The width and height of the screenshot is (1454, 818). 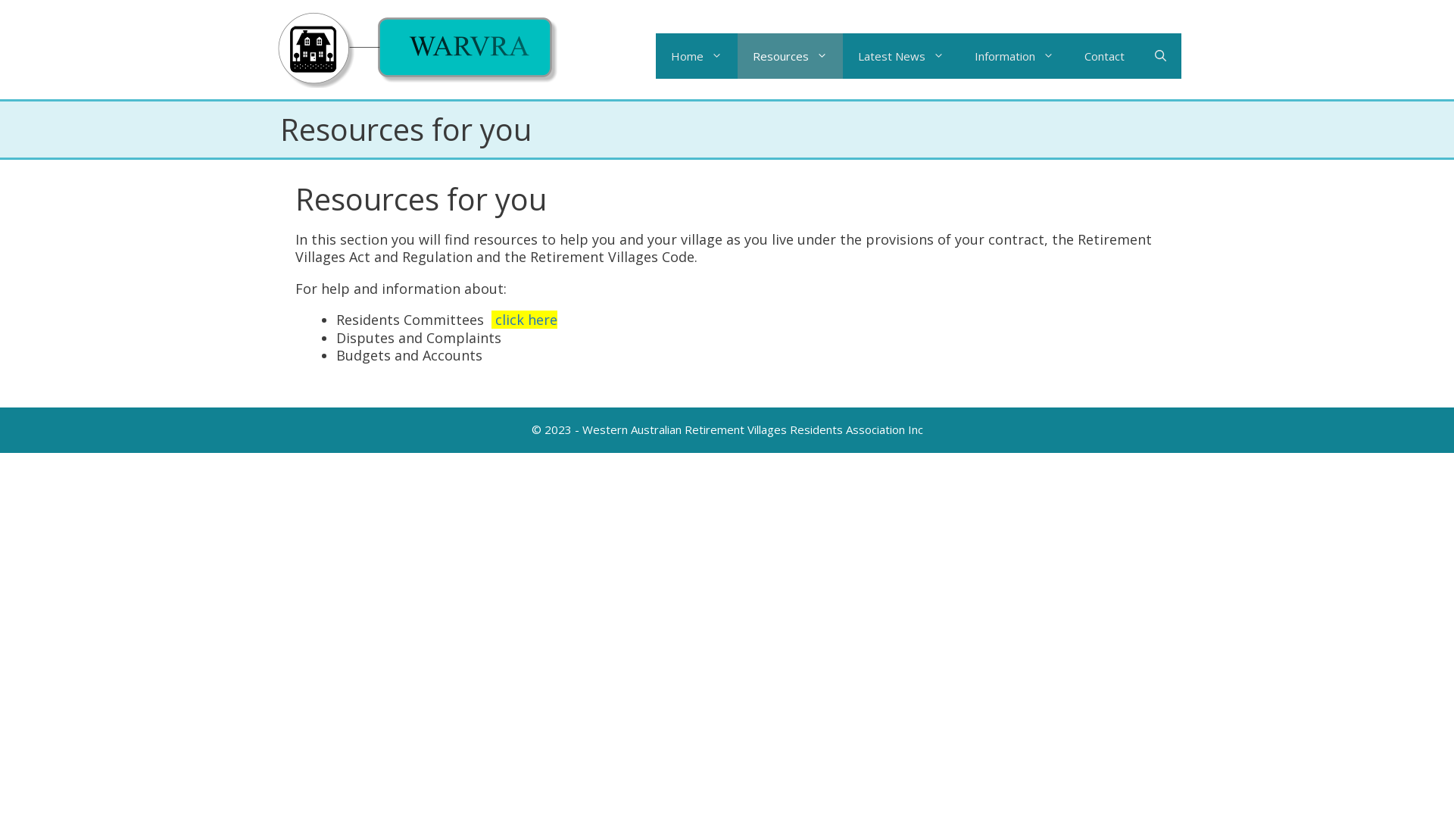 What do you see at coordinates (526, 320) in the screenshot?
I see `click here` at bounding box center [526, 320].